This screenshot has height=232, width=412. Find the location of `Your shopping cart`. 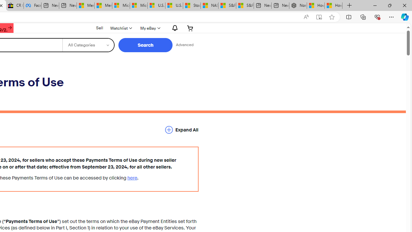

Your shopping cart is located at coordinates (190, 28).